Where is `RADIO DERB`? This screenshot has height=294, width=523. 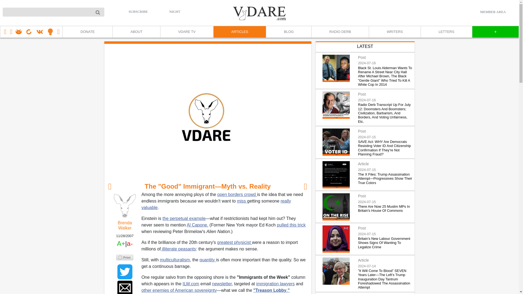 RADIO DERB is located at coordinates (340, 32).